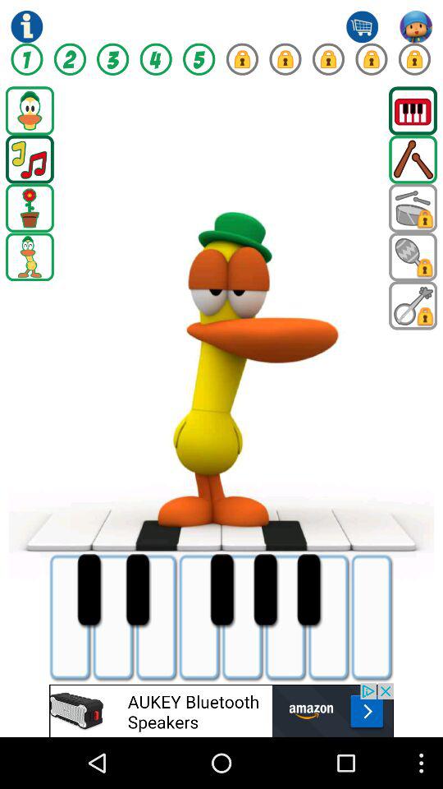 The height and width of the screenshot is (789, 443). Describe the element at coordinates (30, 159) in the screenshot. I see `play music` at that location.